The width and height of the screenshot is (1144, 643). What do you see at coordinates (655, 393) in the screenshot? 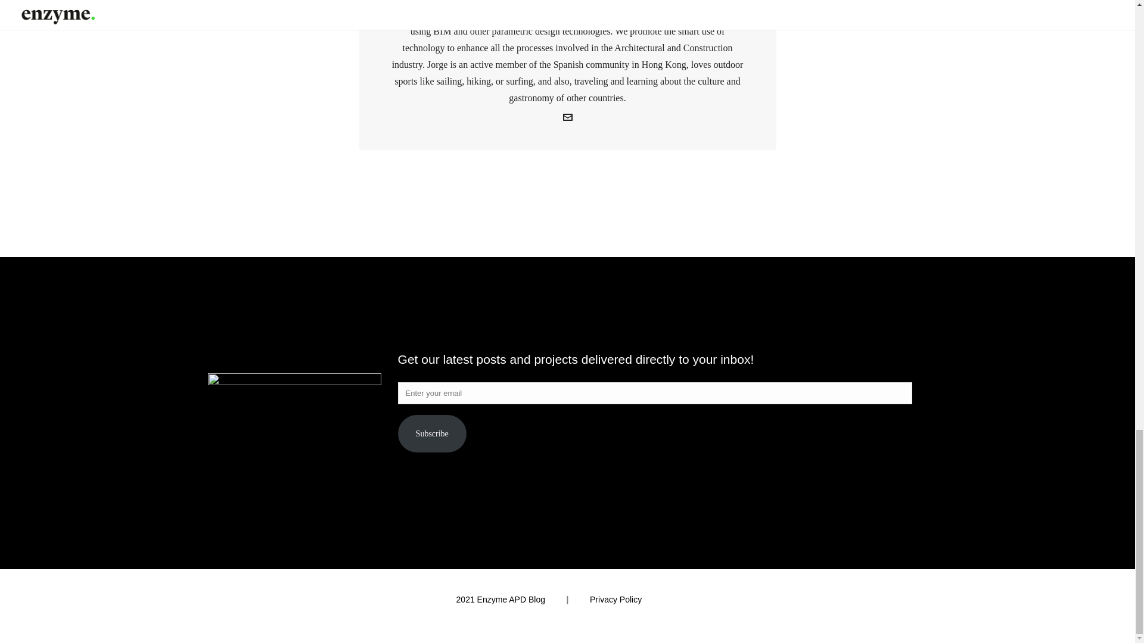
I see `Enter your email` at bounding box center [655, 393].